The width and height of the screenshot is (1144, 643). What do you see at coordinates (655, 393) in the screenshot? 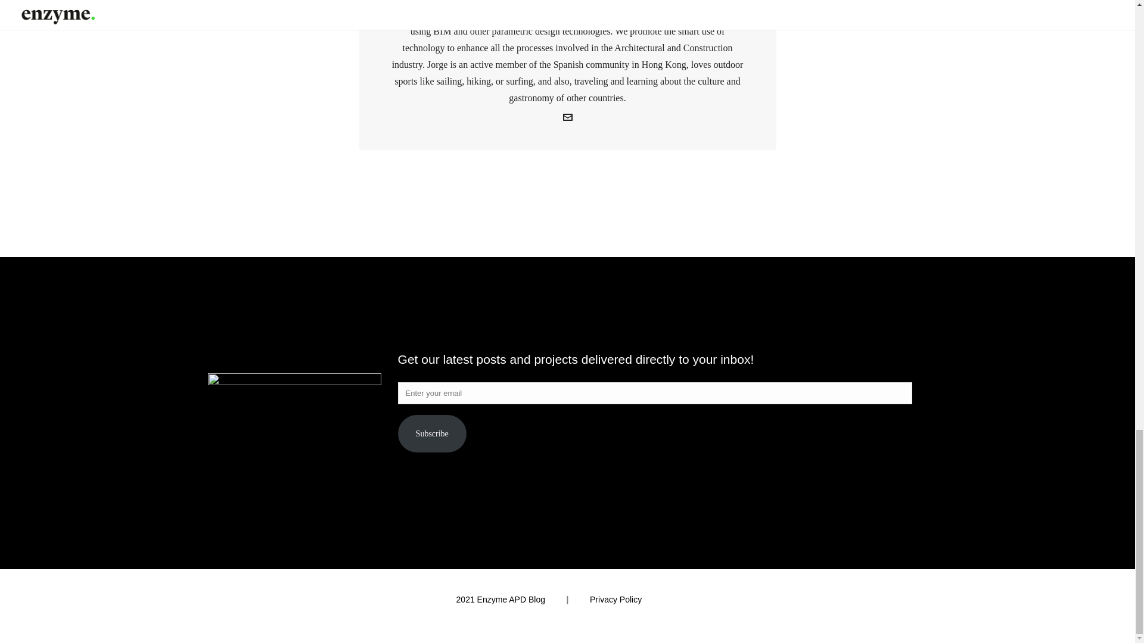
I see `Enter your email` at bounding box center [655, 393].